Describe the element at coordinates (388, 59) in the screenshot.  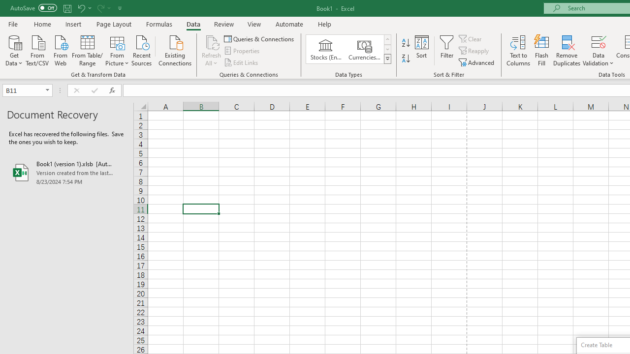
I see `Class: NetUIImage` at that location.